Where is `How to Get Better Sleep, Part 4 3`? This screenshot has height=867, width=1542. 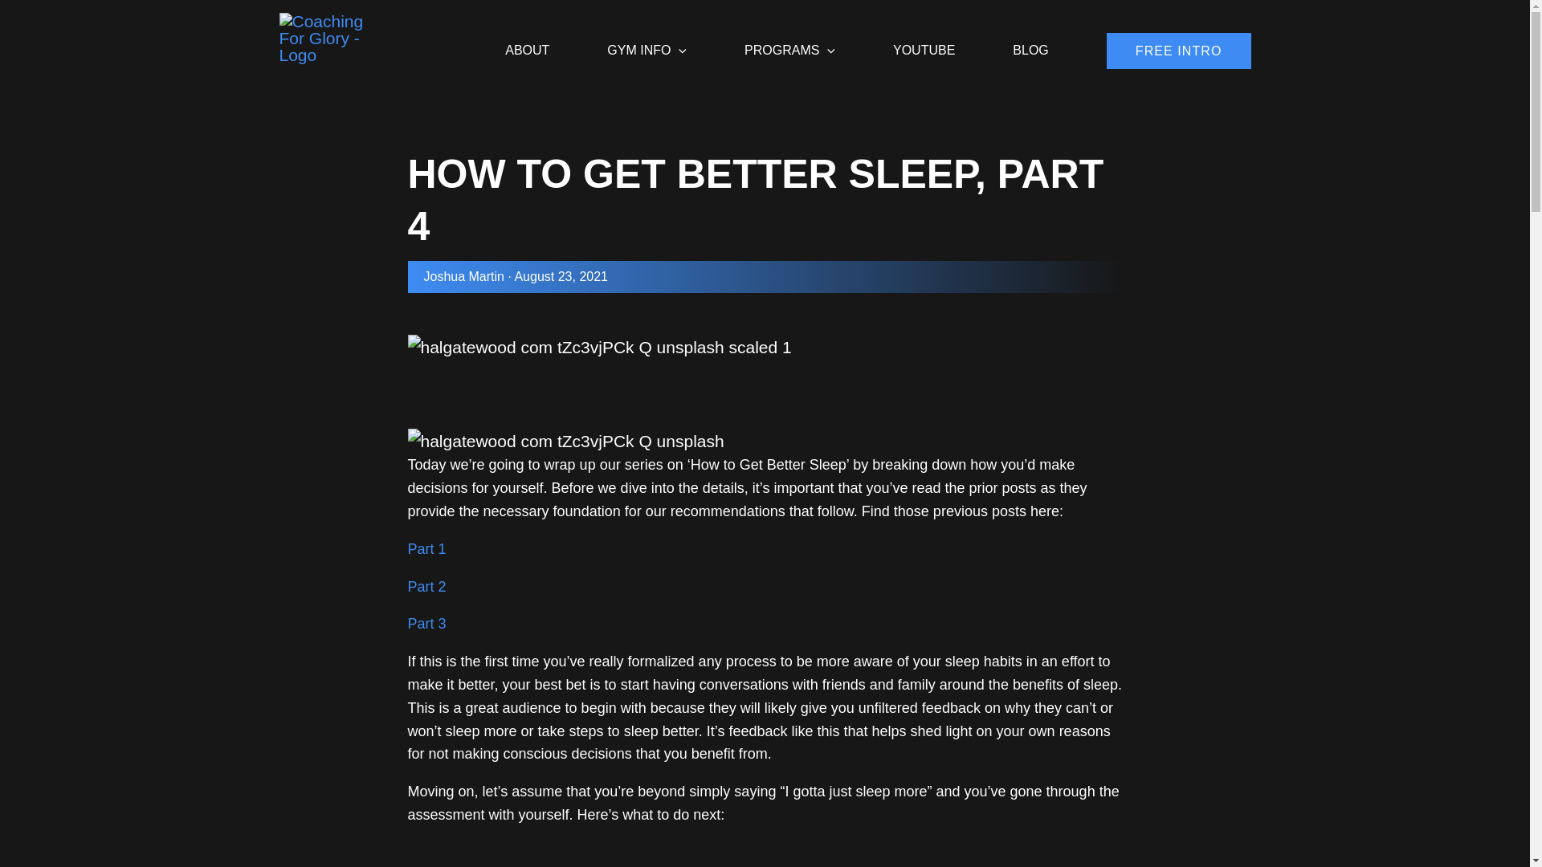 How to Get Better Sleep, Part 4 3 is located at coordinates (566, 441).